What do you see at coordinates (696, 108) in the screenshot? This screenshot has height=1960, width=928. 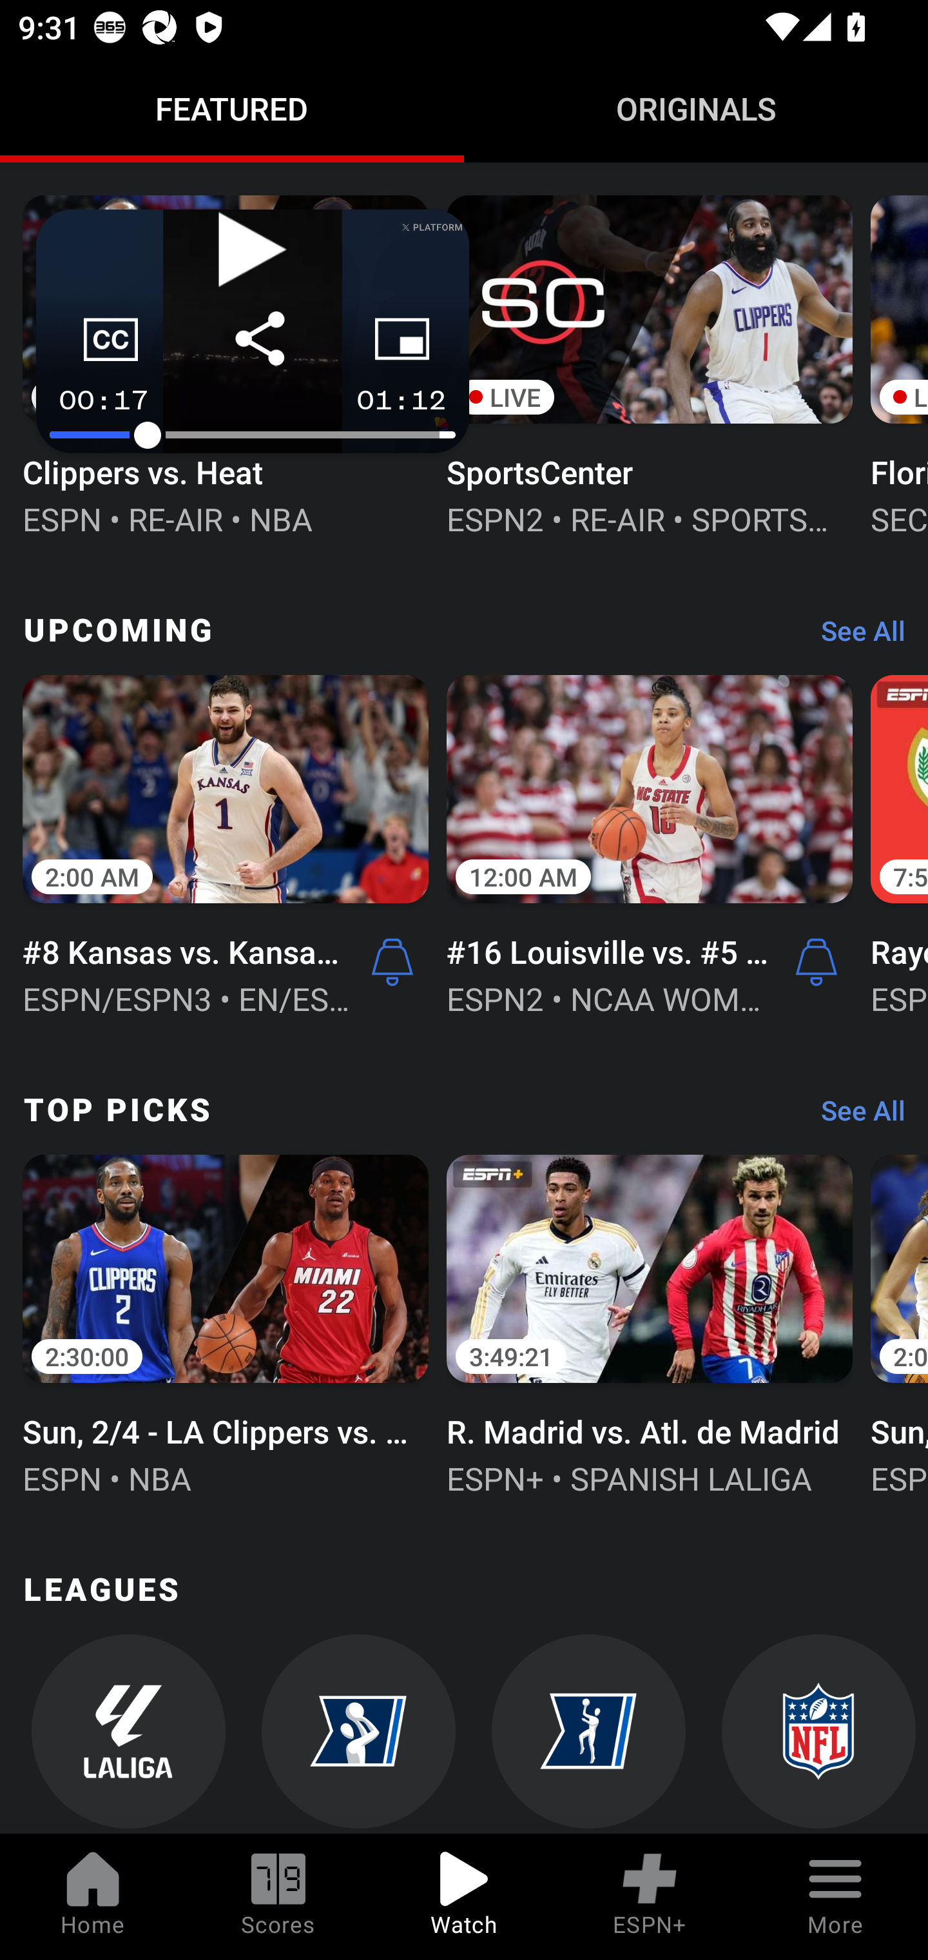 I see `Originals ORIGINALS` at bounding box center [696, 108].